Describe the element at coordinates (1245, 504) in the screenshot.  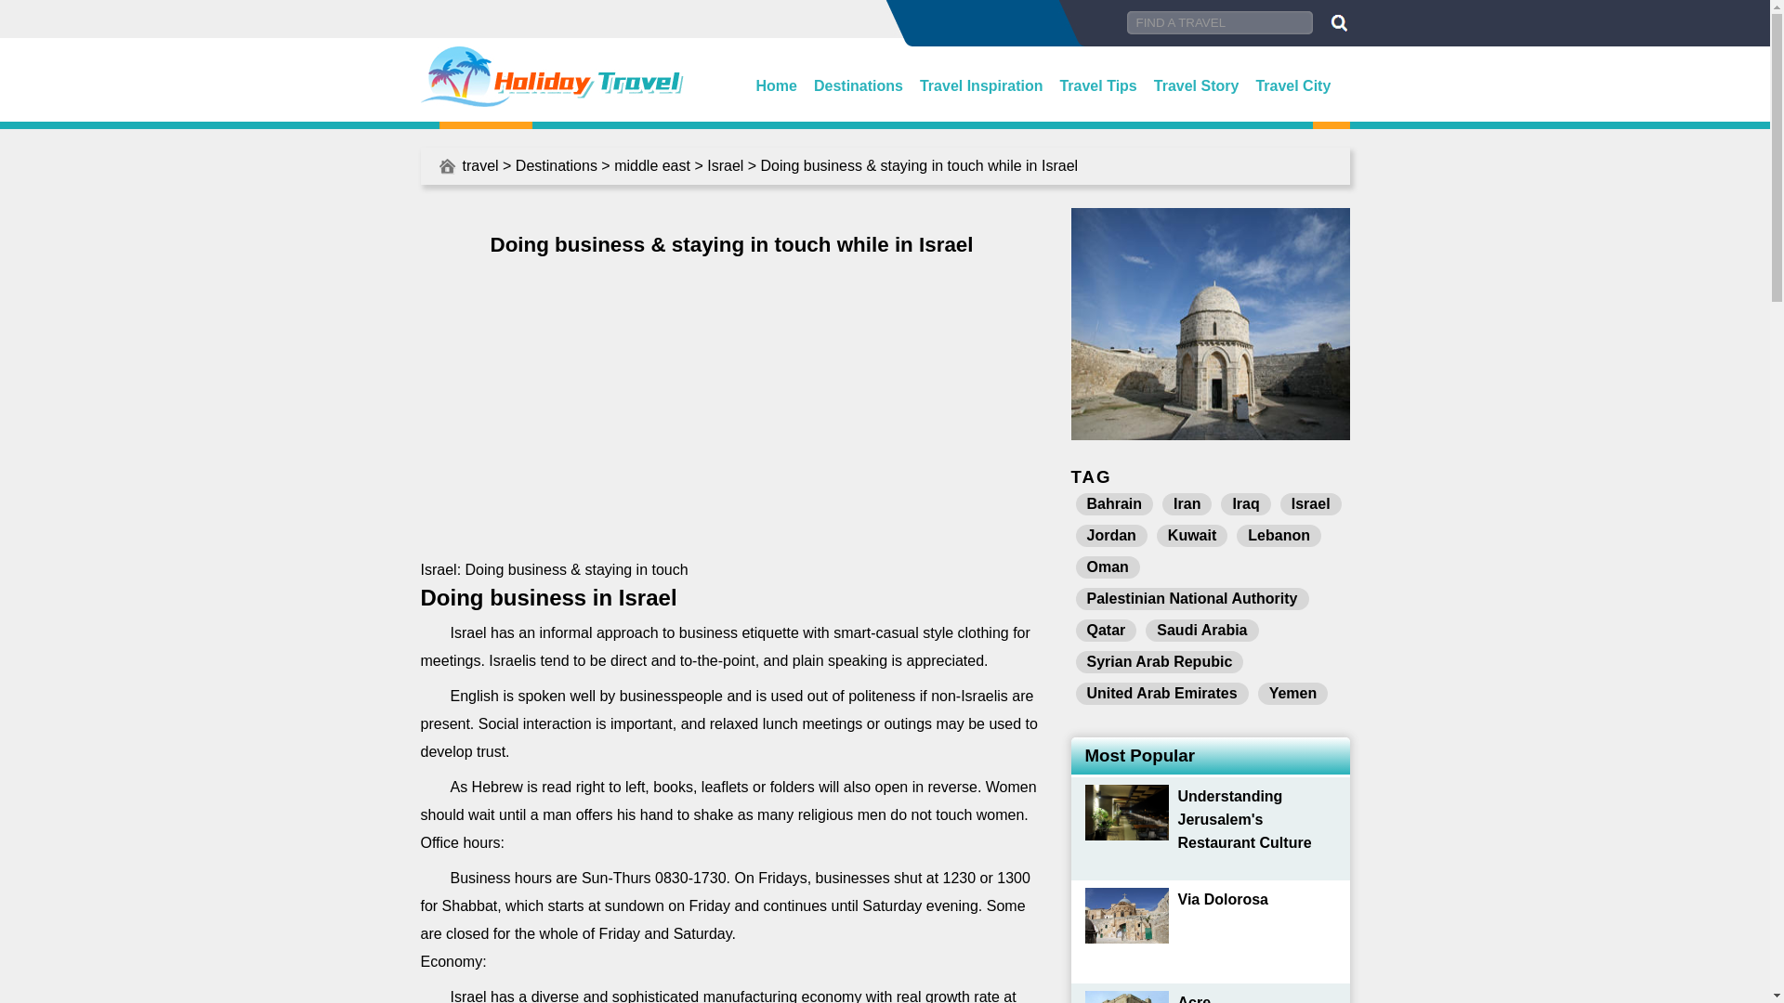
I see `Iraq` at that location.